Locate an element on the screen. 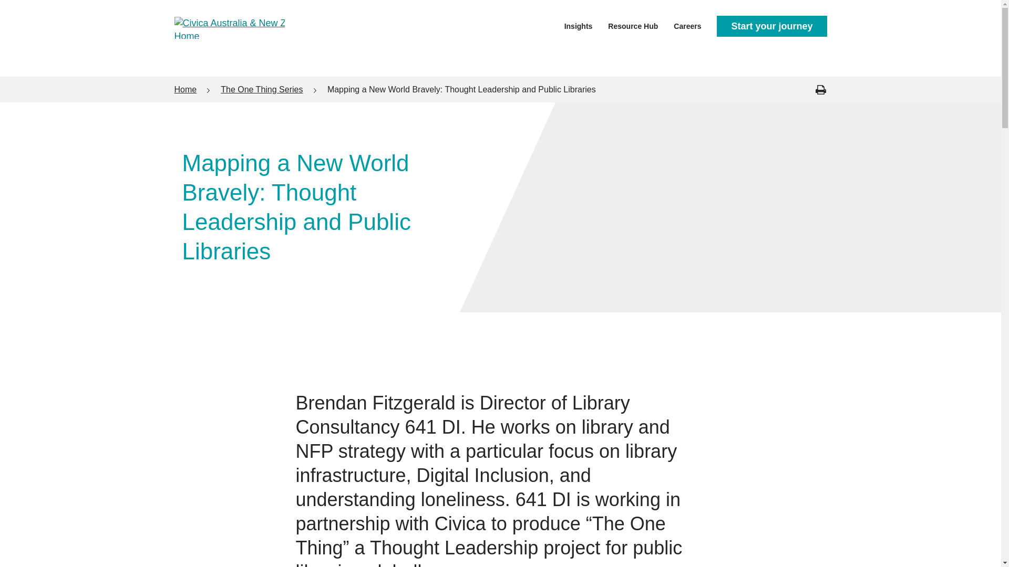 The image size is (1009, 567). Careers is located at coordinates (687, 25).